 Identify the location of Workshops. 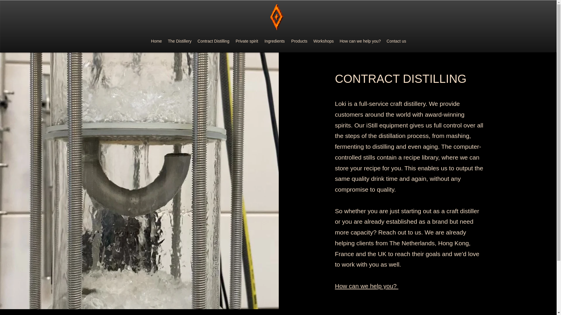
(323, 41).